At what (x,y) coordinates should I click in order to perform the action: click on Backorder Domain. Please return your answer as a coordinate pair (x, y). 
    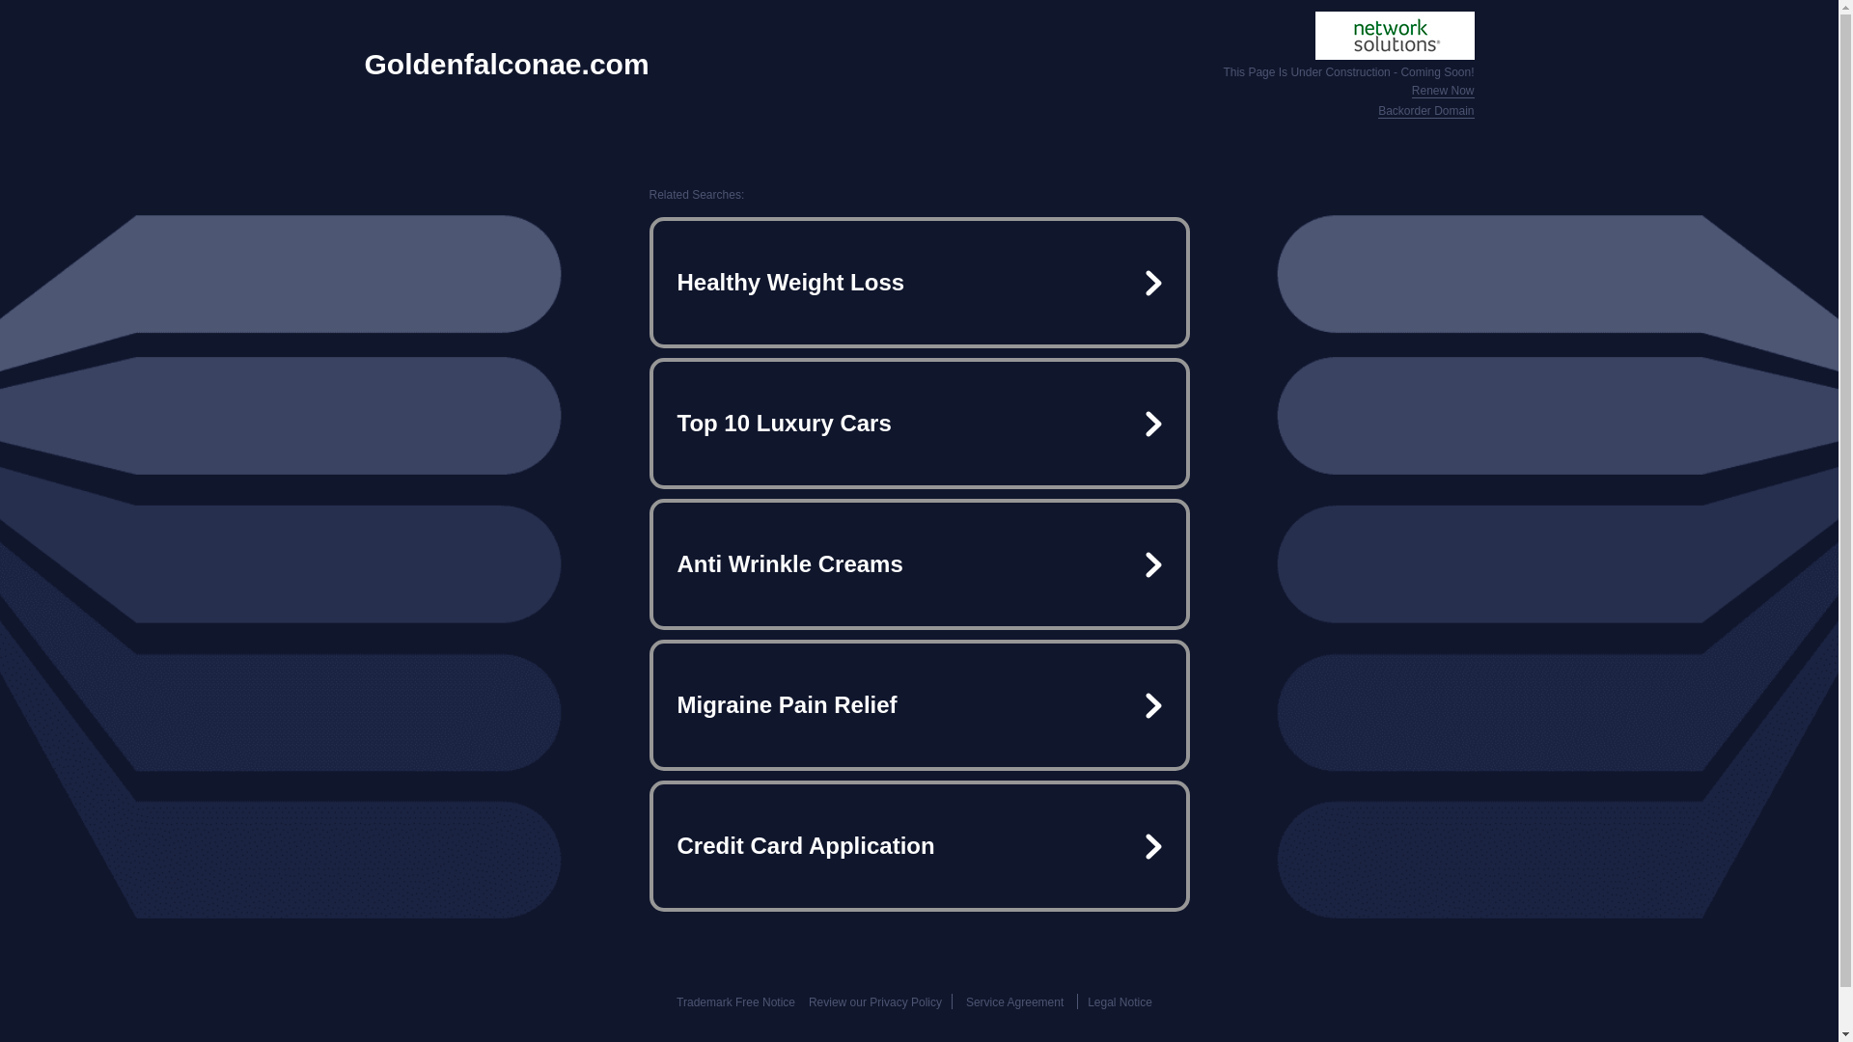
    Looking at the image, I should click on (1425, 112).